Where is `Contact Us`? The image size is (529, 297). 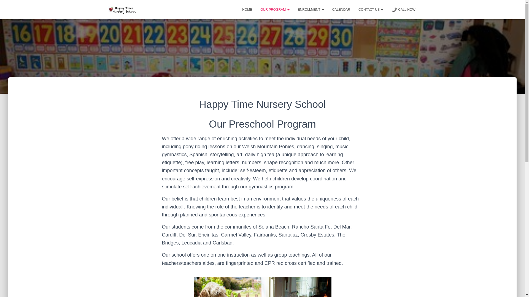 Contact Us is located at coordinates (371, 9).